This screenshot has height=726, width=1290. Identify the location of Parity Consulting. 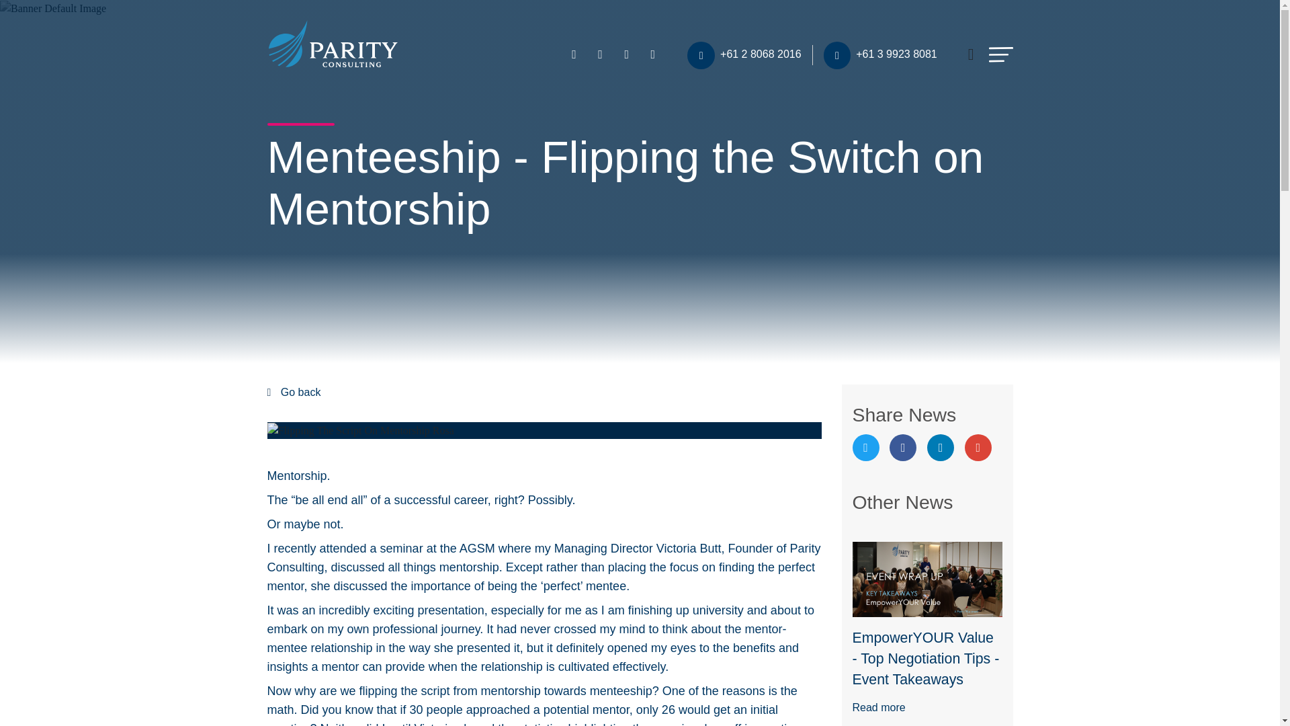
(544, 558).